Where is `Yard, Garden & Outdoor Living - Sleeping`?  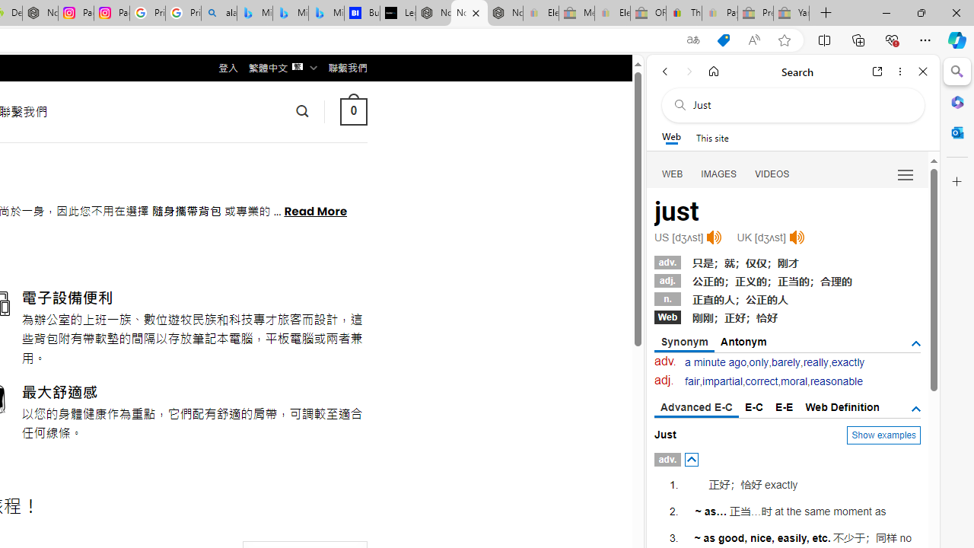
Yard, Garden & Outdoor Living - Sleeping is located at coordinates (791, 14).